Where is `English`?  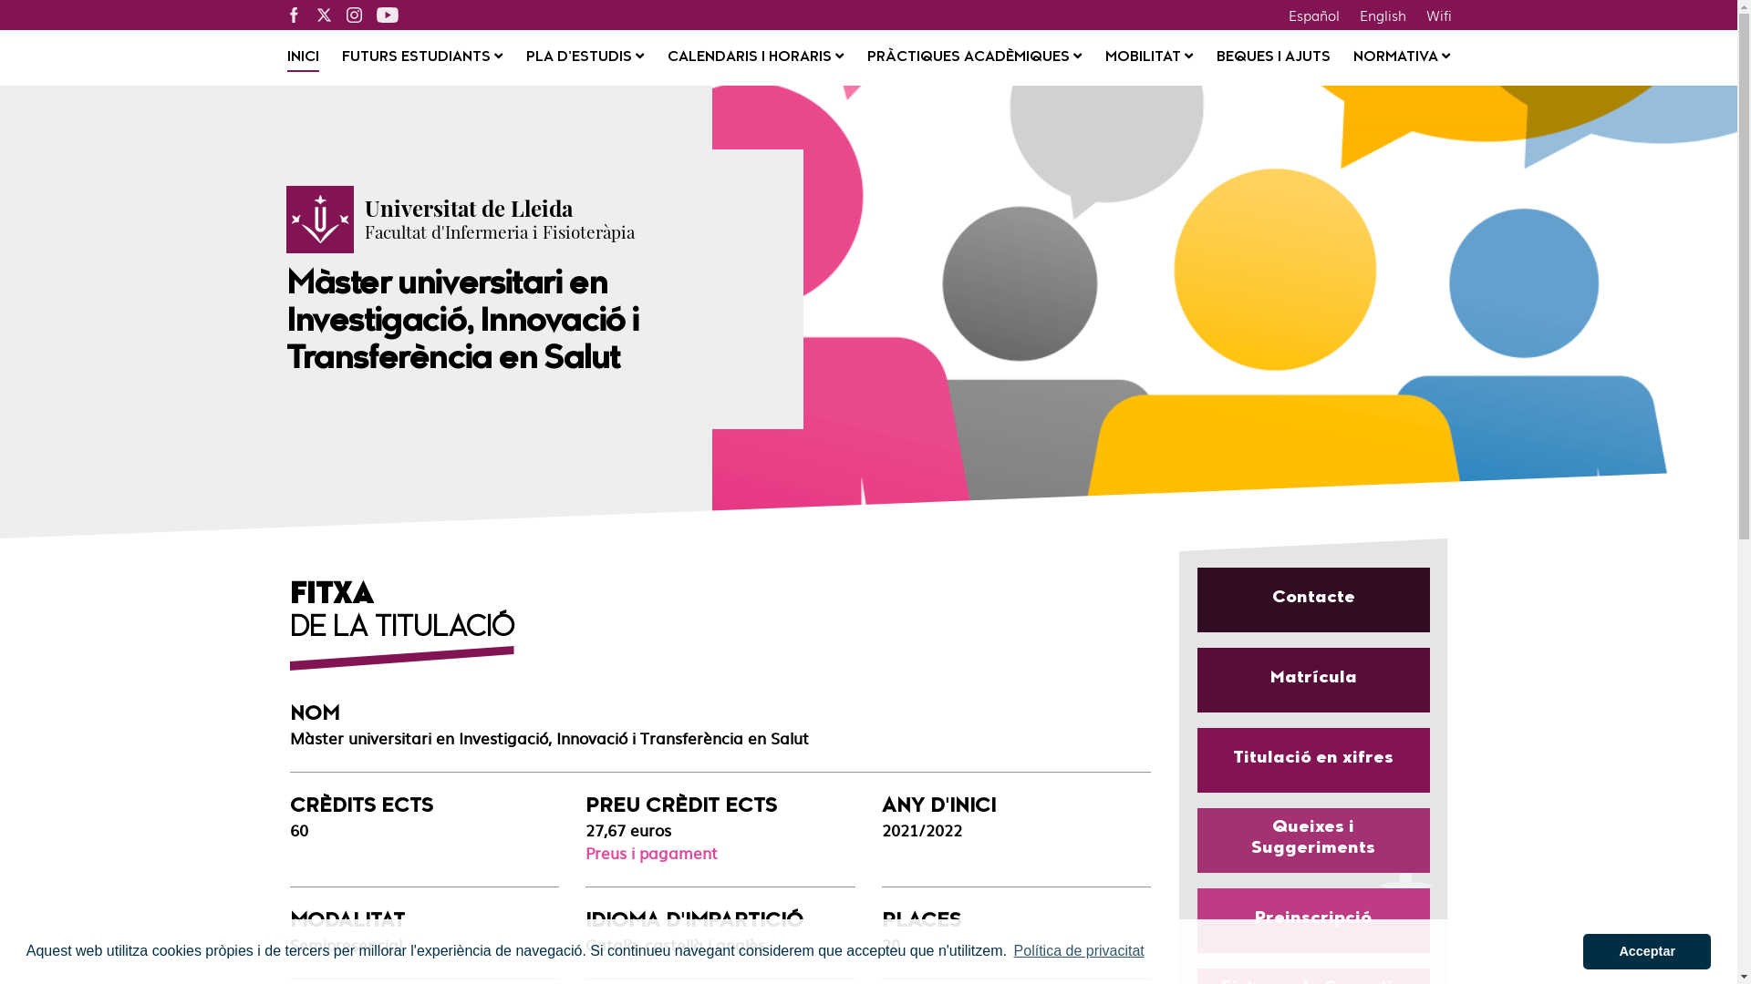
English is located at coordinates (1383, 15).